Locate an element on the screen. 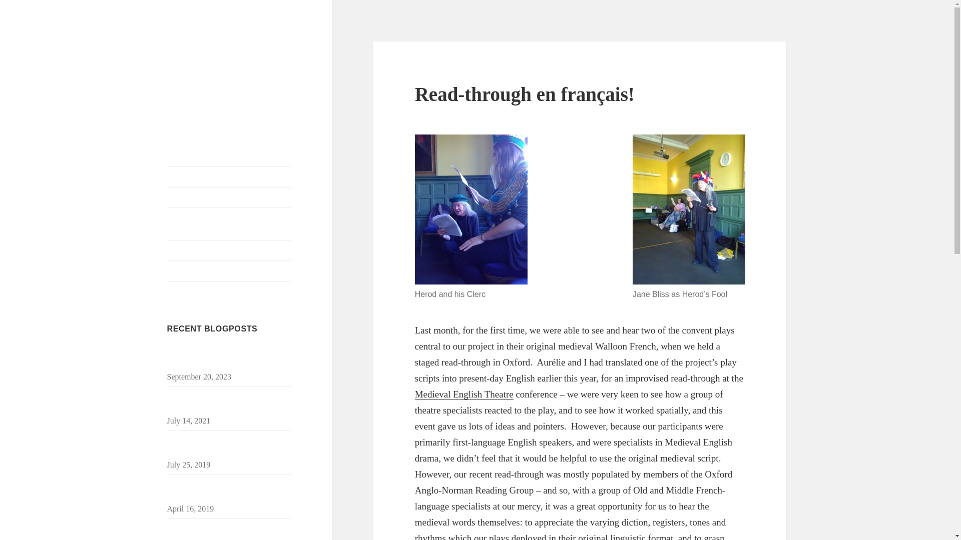 The width and height of the screenshot is (961, 540). Project Team is located at coordinates (229, 250).